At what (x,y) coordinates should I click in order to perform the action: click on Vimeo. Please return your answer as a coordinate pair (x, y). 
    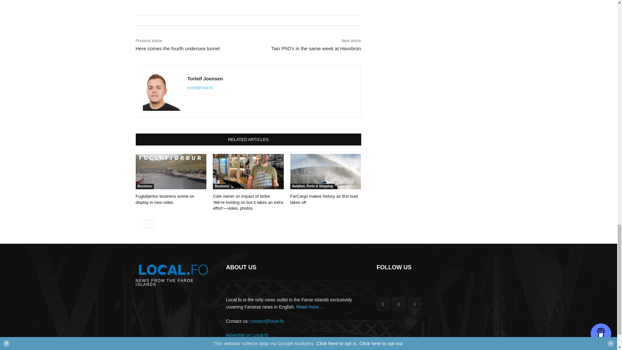
    Looking at the image, I should click on (415, 304).